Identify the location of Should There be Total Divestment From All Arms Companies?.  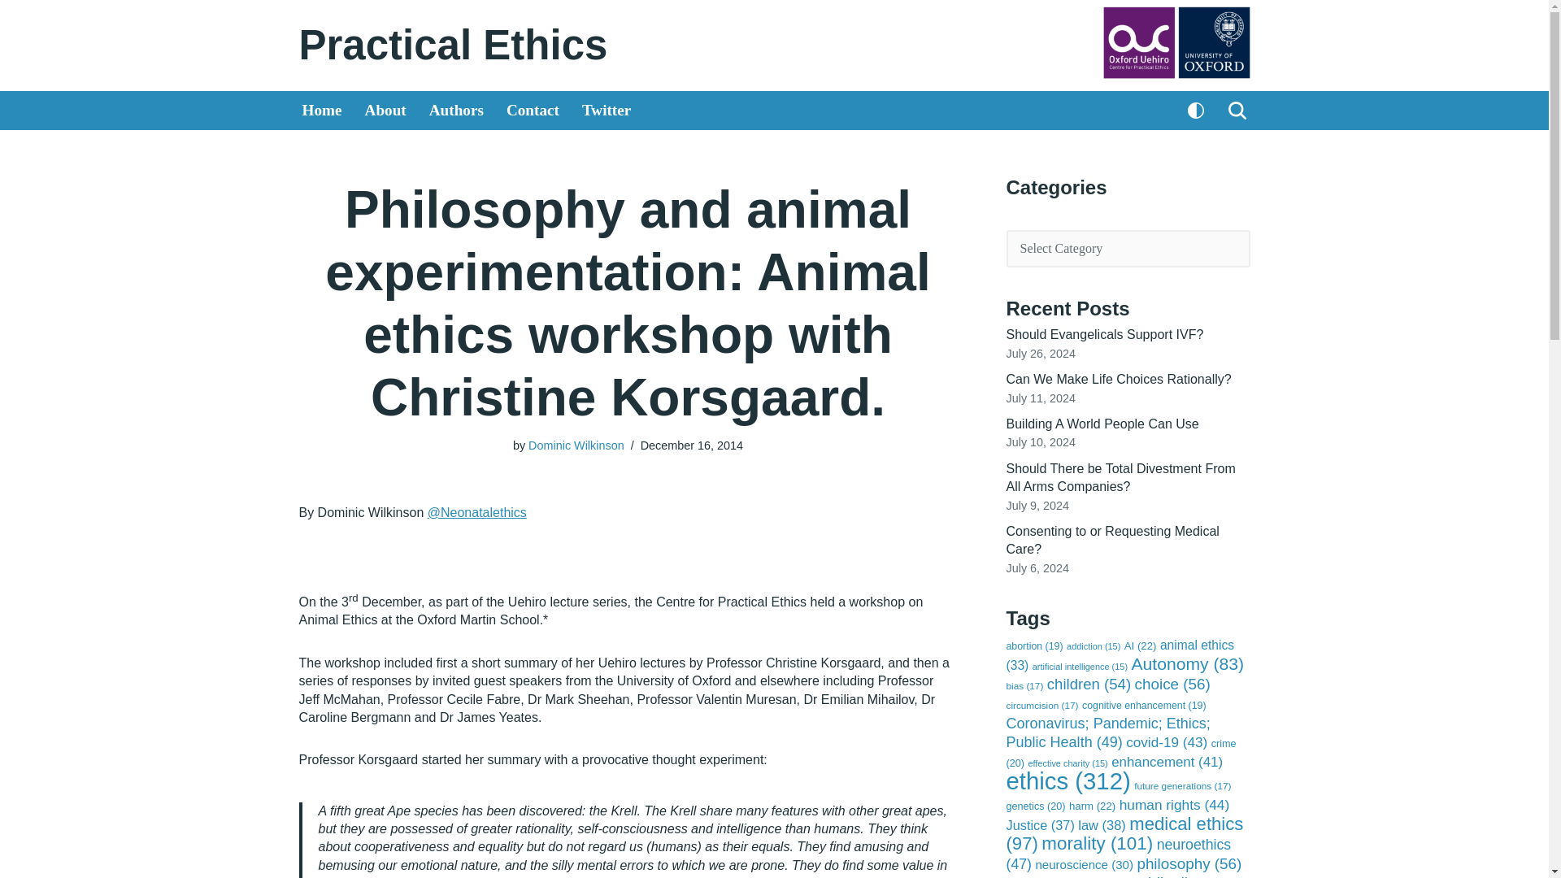
(1121, 477).